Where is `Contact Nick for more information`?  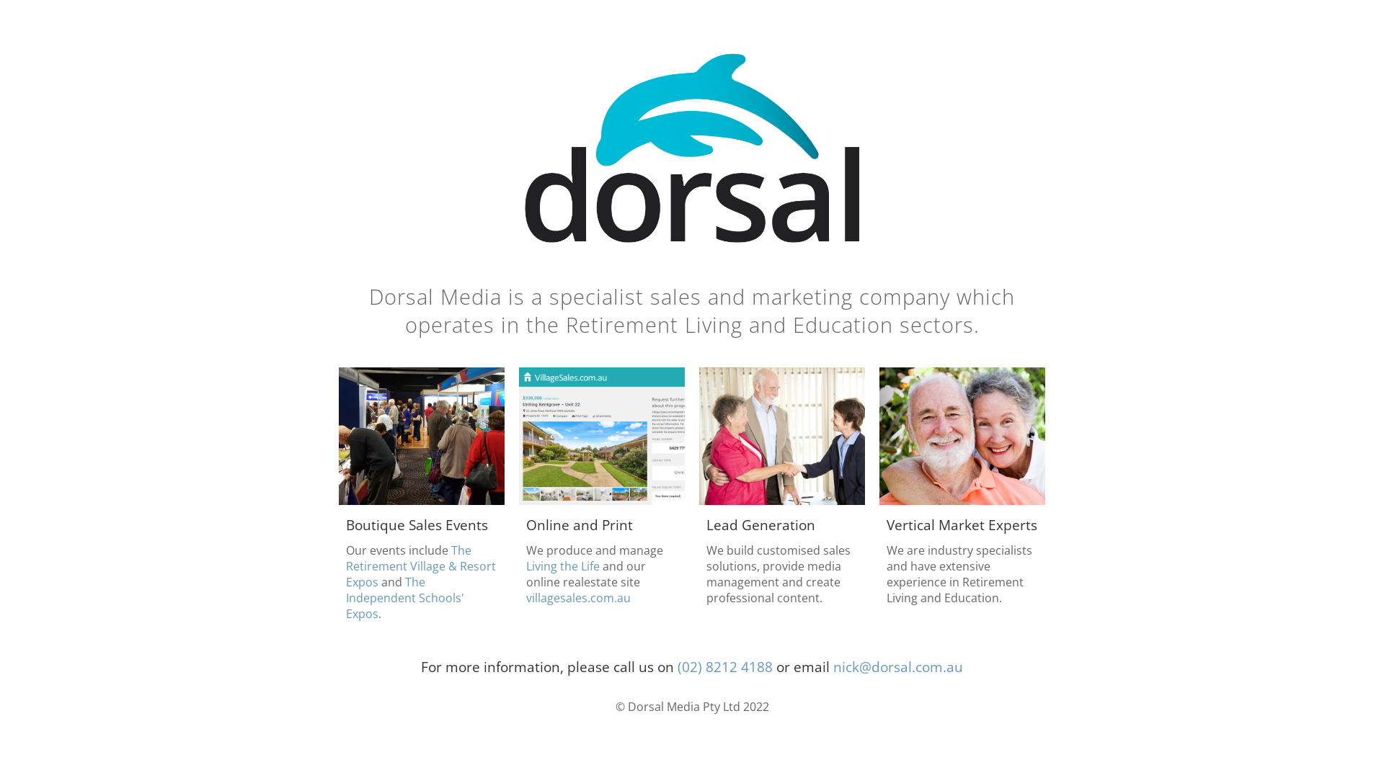
Contact Nick for more information is located at coordinates (962, 501).